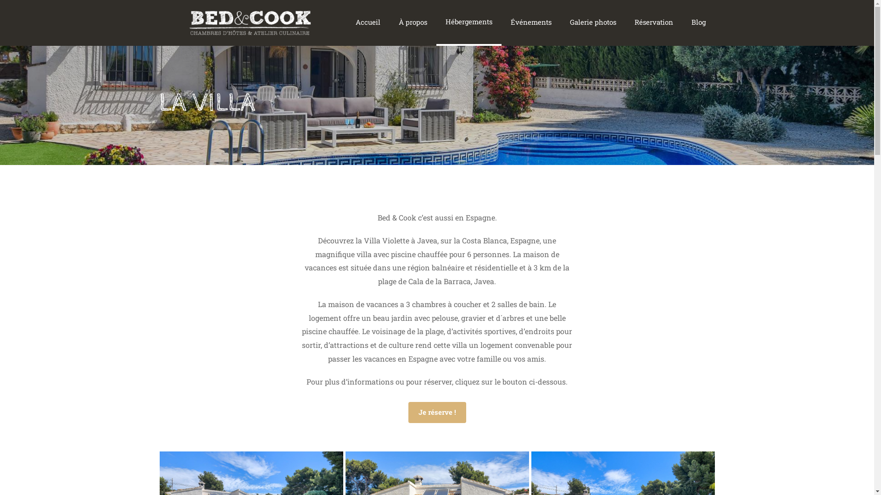  Describe the element at coordinates (368, 23) in the screenshot. I see `Accueil` at that location.